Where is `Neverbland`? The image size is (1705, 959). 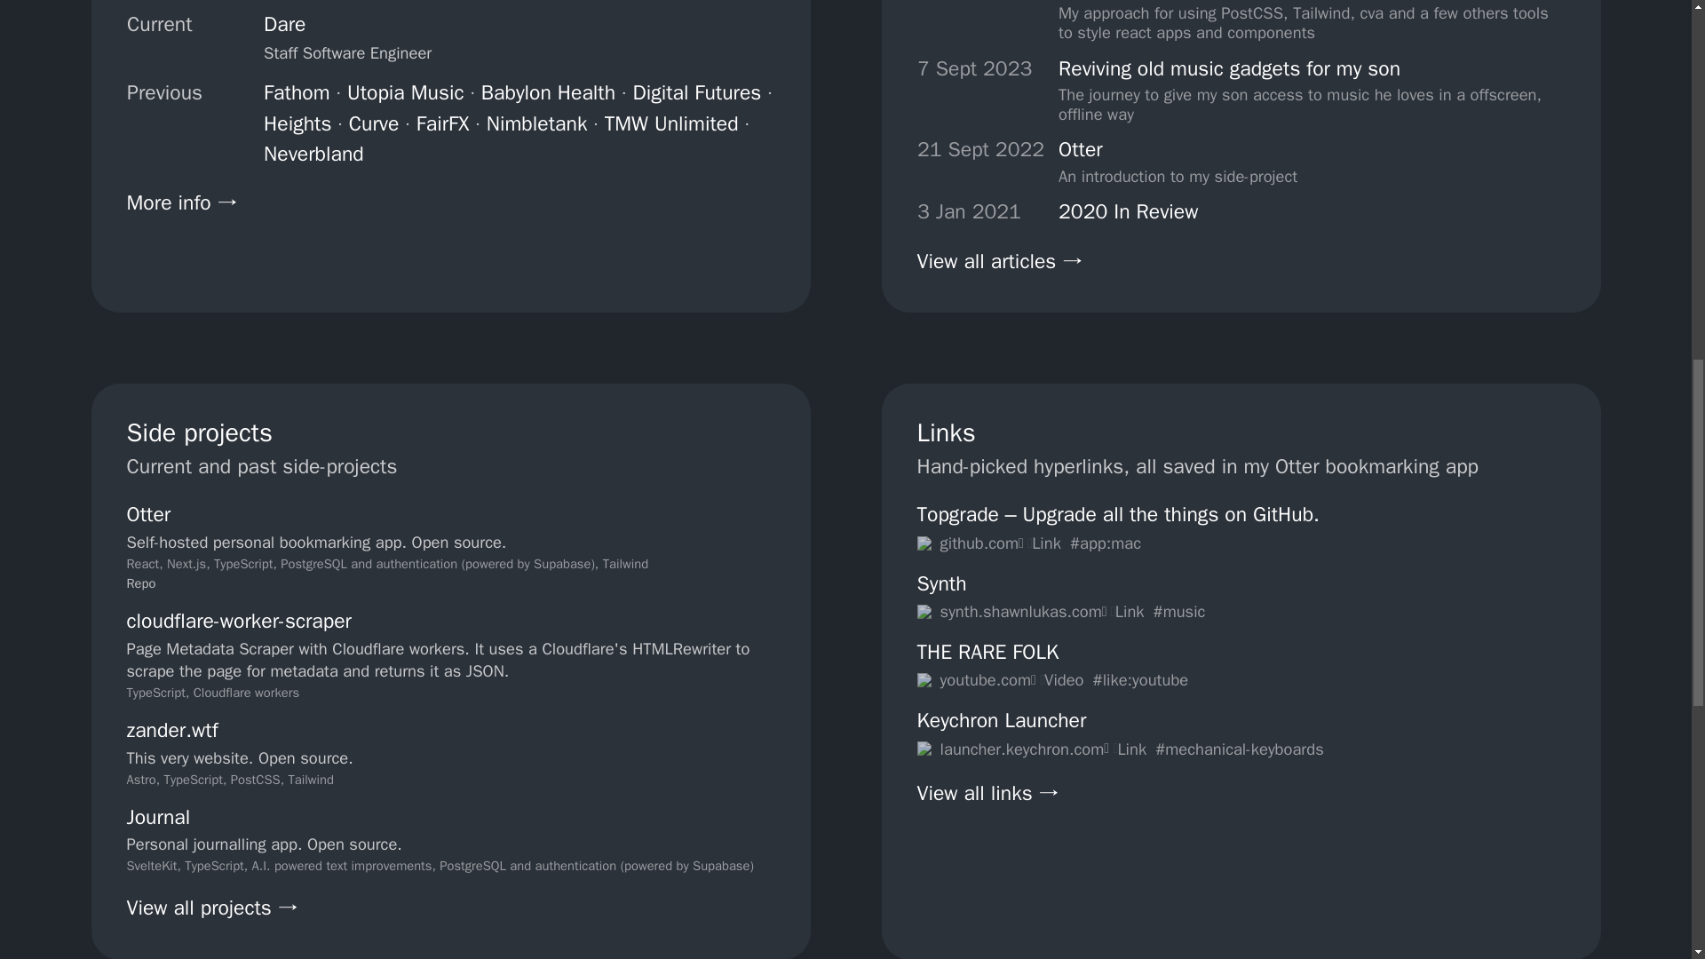
Neverbland is located at coordinates (314, 153).